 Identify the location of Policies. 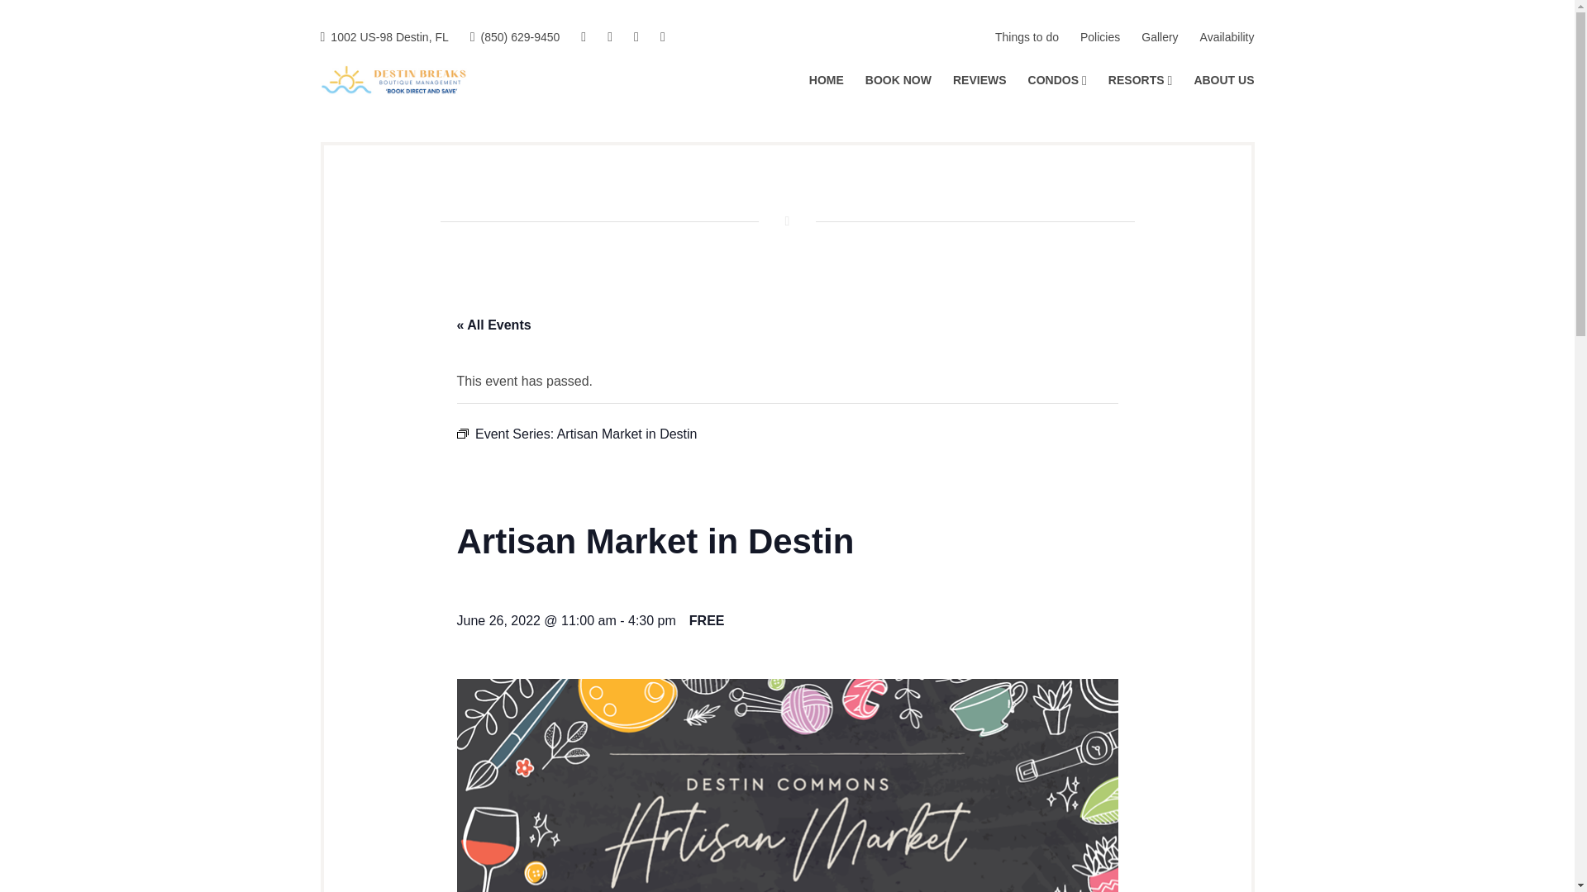
(1100, 38).